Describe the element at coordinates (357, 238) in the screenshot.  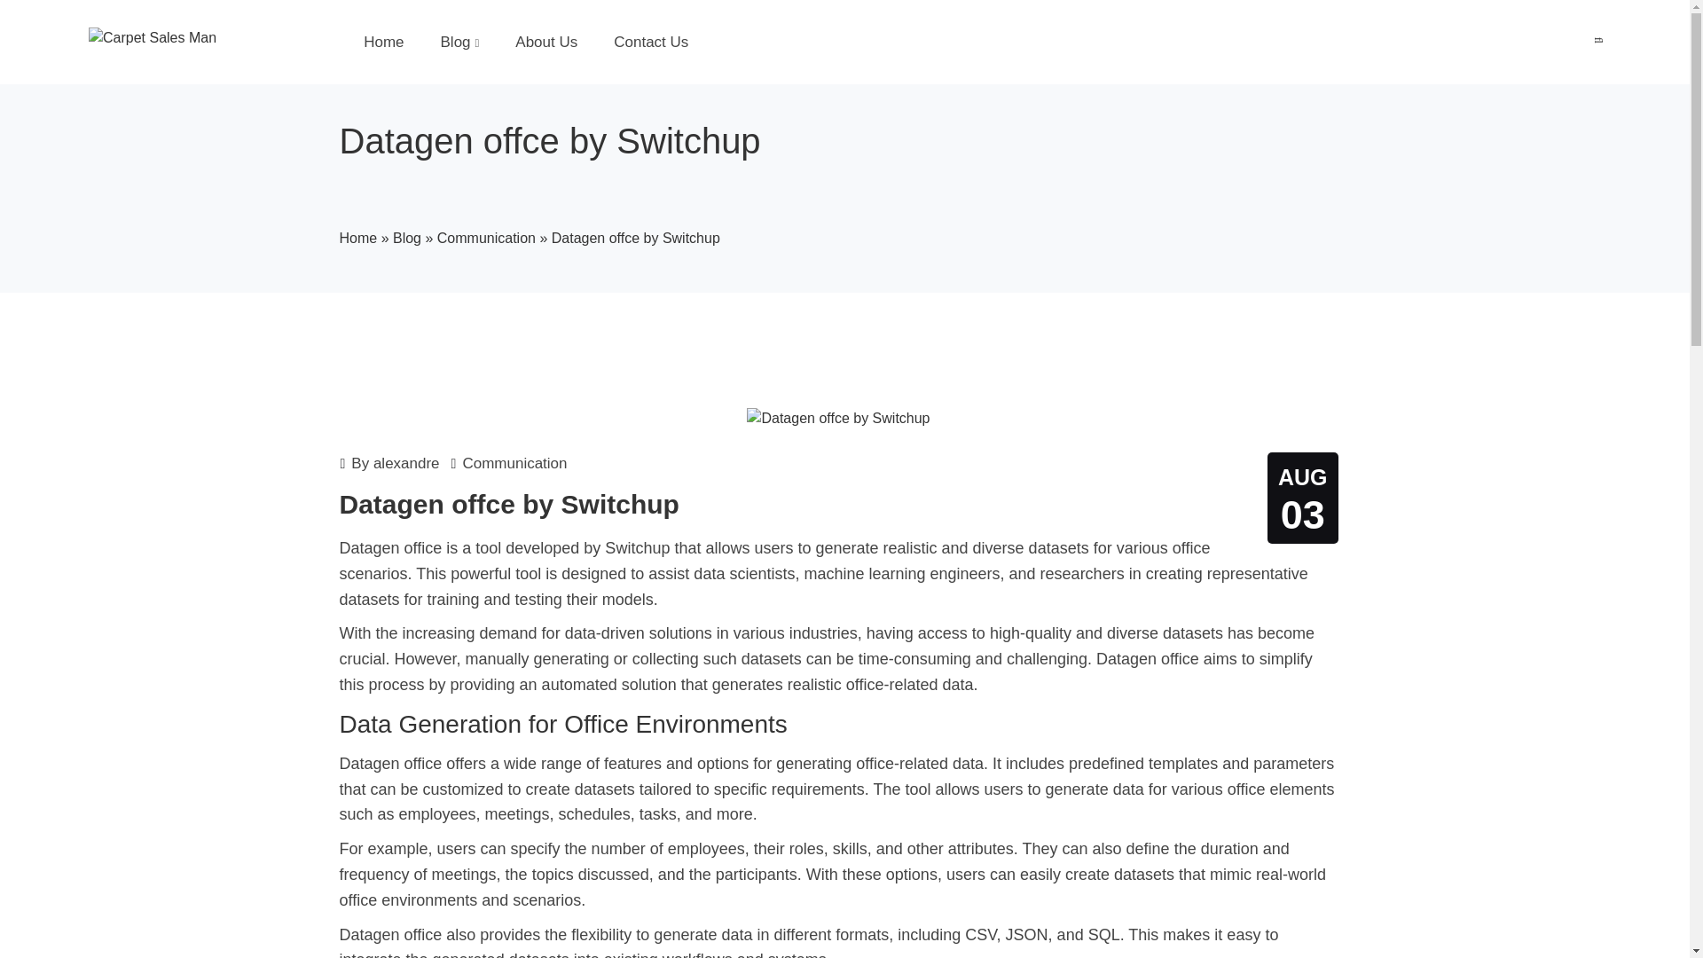
I see `Home` at that location.